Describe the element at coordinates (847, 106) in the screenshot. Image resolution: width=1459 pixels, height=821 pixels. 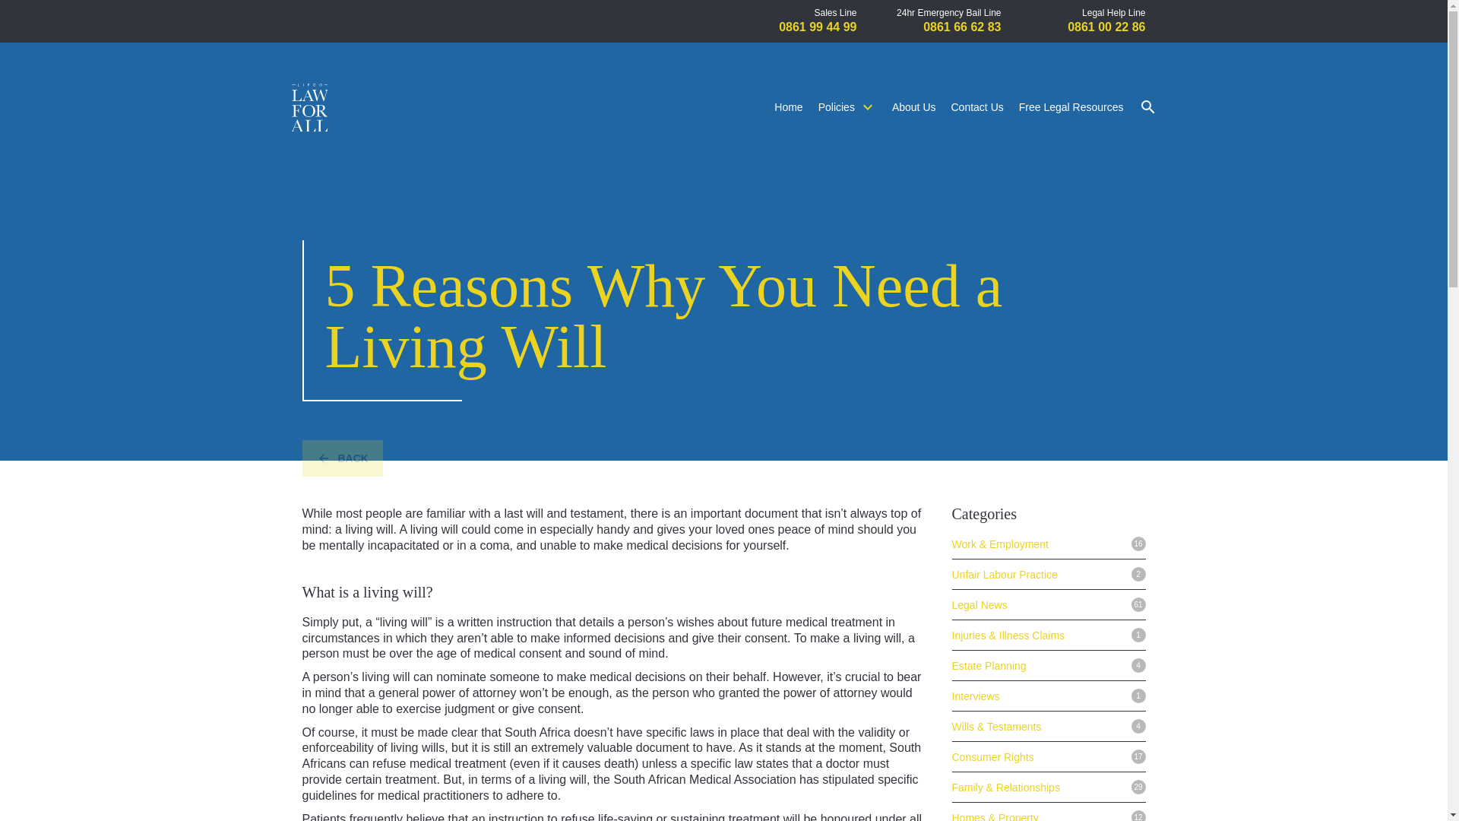
I see `Policies` at that location.